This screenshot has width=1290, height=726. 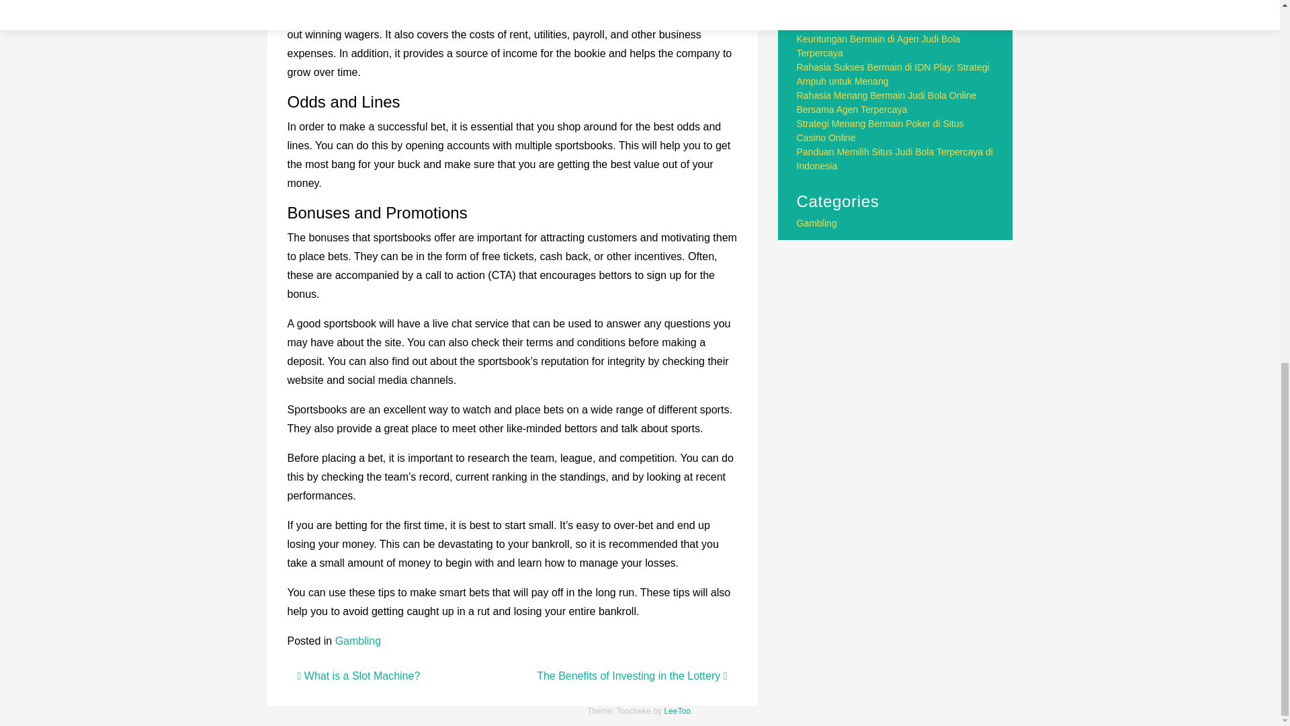 What do you see at coordinates (879, 46) in the screenshot?
I see `Keuntungan Bermain di Agen Judi Bola Terpercaya` at bounding box center [879, 46].